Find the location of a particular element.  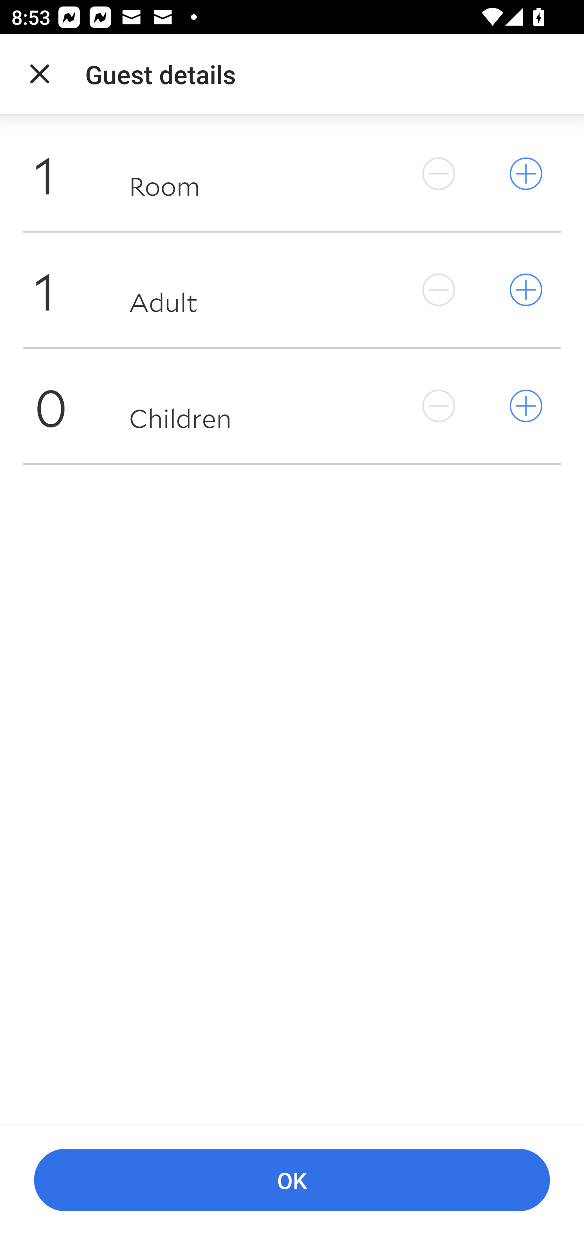

OK is located at coordinates (292, 1180).